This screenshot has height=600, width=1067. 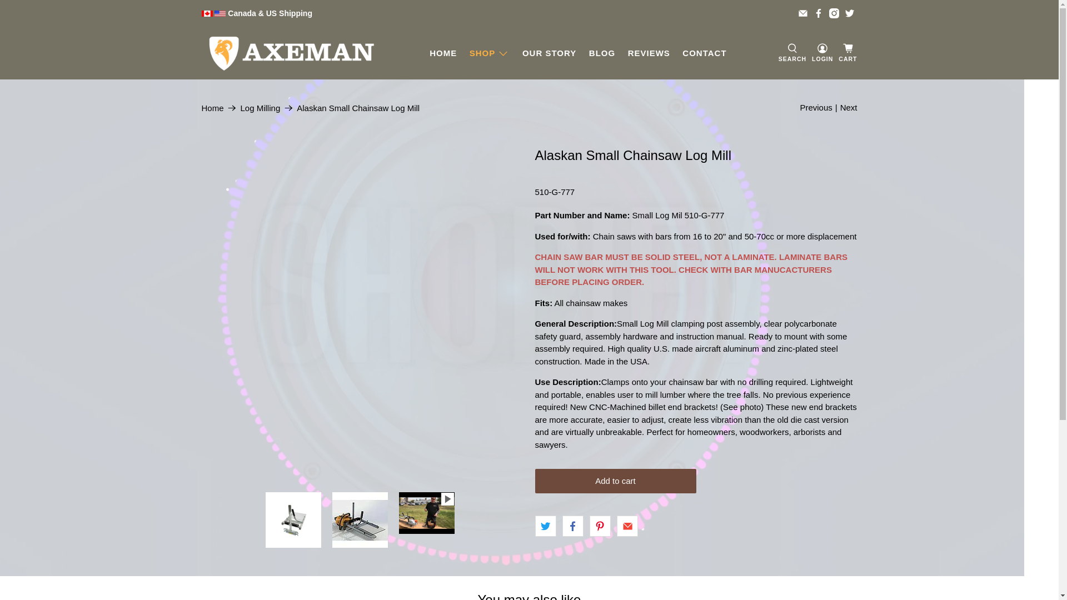 I want to click on HOME, so click(x=443, y=53).